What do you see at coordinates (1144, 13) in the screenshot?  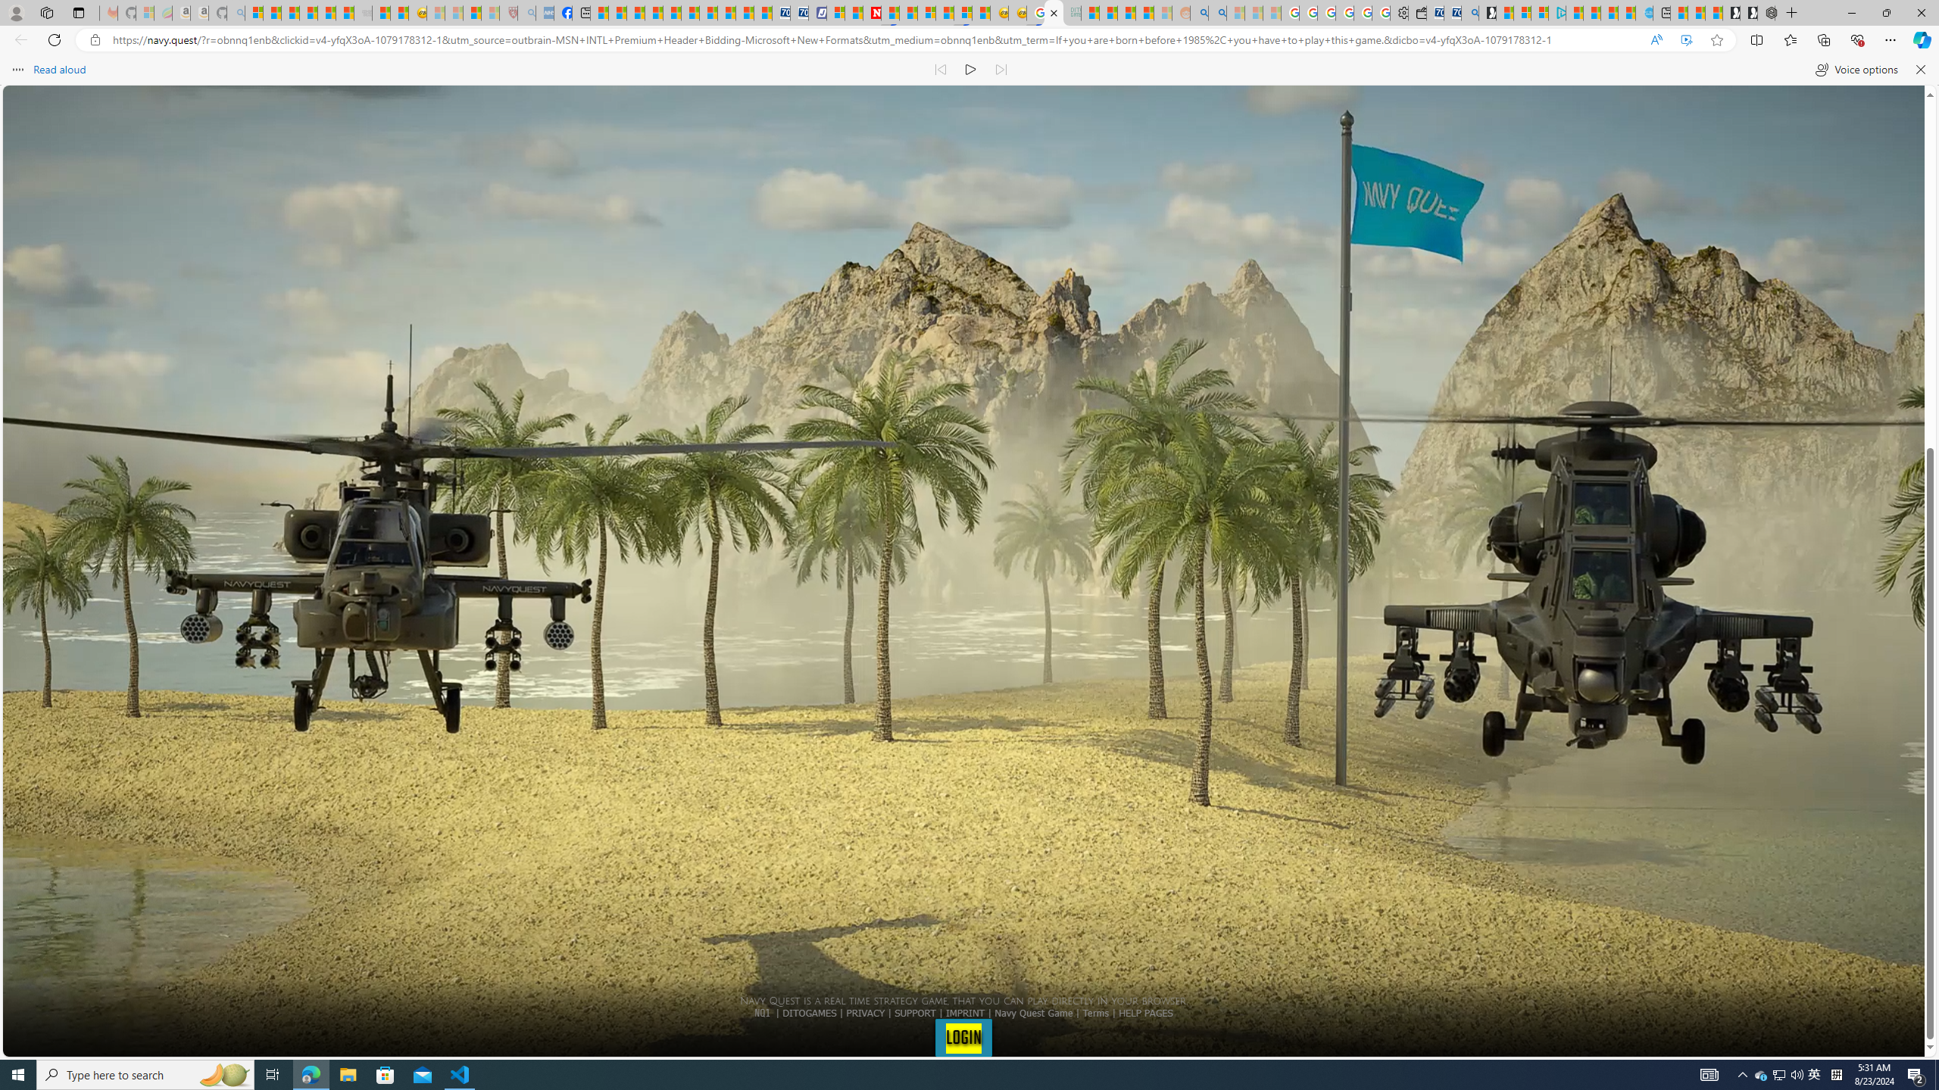 I see `Student Loan Update: Forgiveness Program Ends This Month` at bounding box center [1144, 13].